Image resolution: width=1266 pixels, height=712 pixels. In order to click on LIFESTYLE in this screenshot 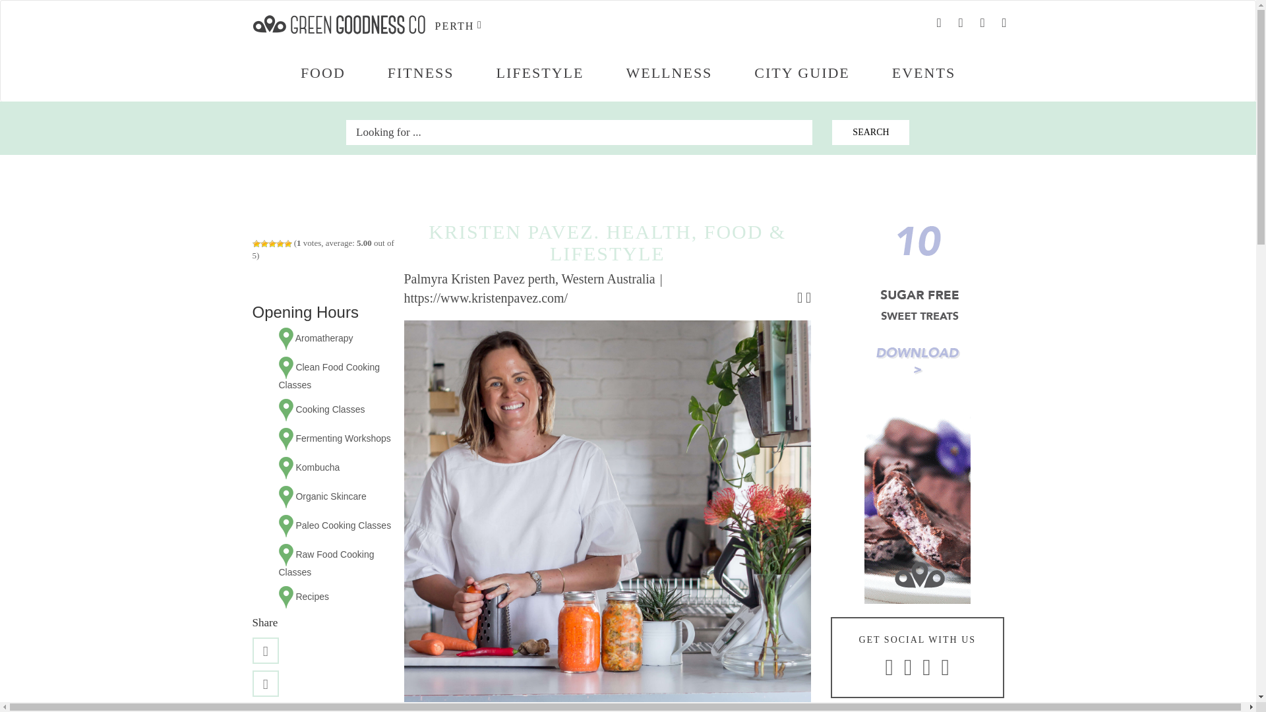, I will do `click(541, 73)`.